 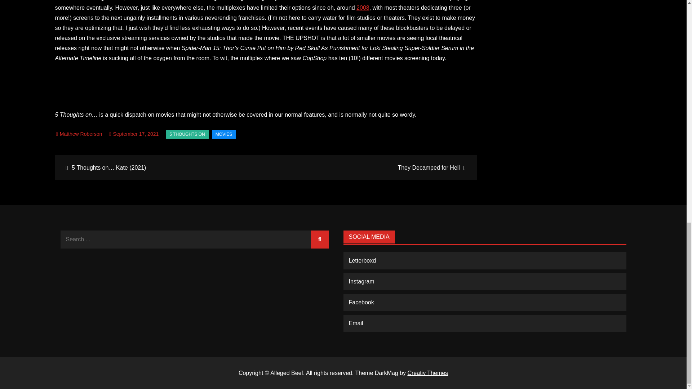 What do you see at coordinates (320, 240) in the screenshot?
I see `Search` at bounding box center [320, 240].